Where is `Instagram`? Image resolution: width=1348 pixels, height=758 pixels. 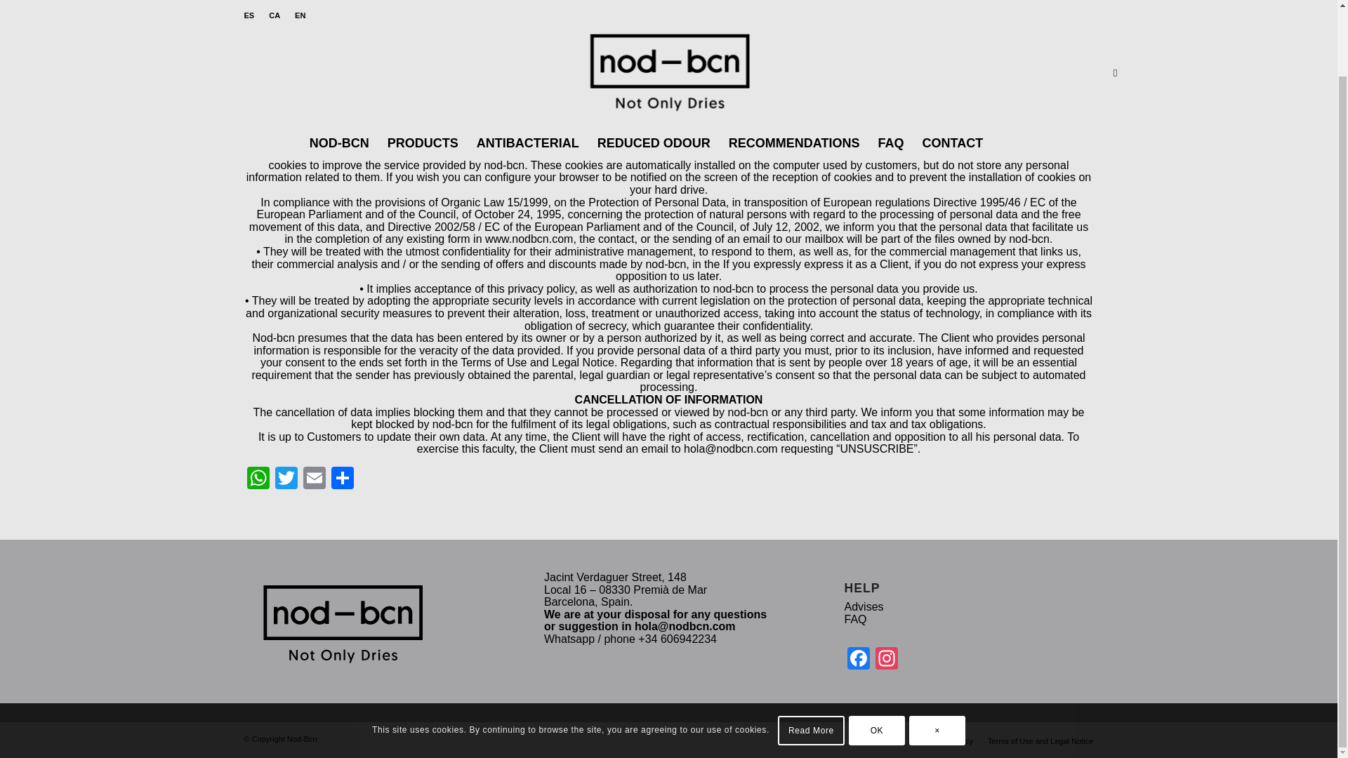
Instagram is located at coordinates (886, 660).